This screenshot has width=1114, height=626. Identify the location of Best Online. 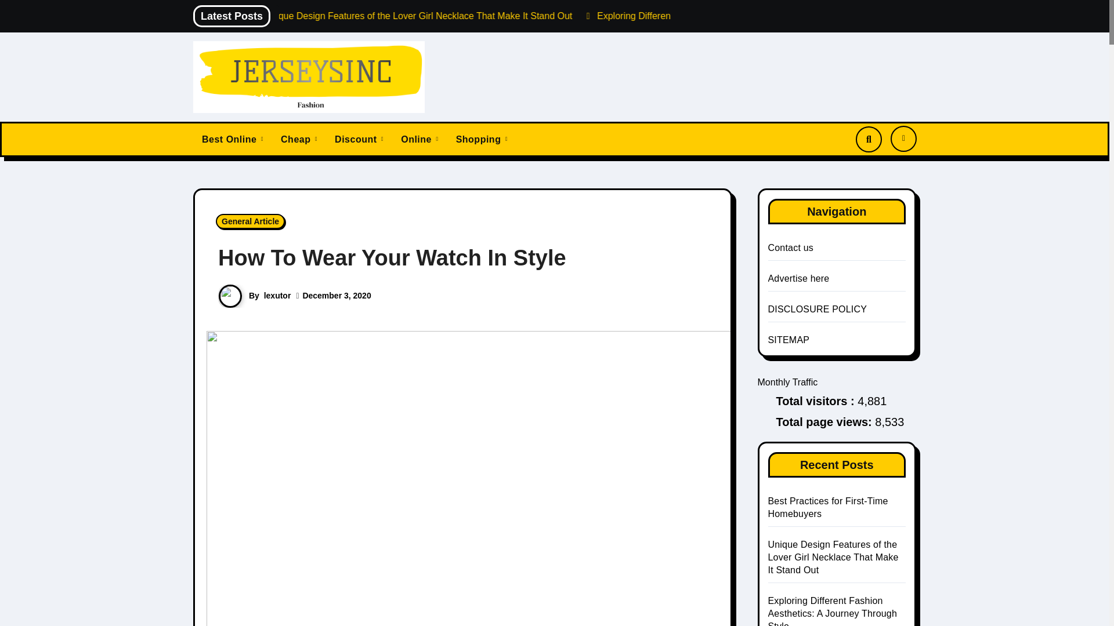
(232, 139).